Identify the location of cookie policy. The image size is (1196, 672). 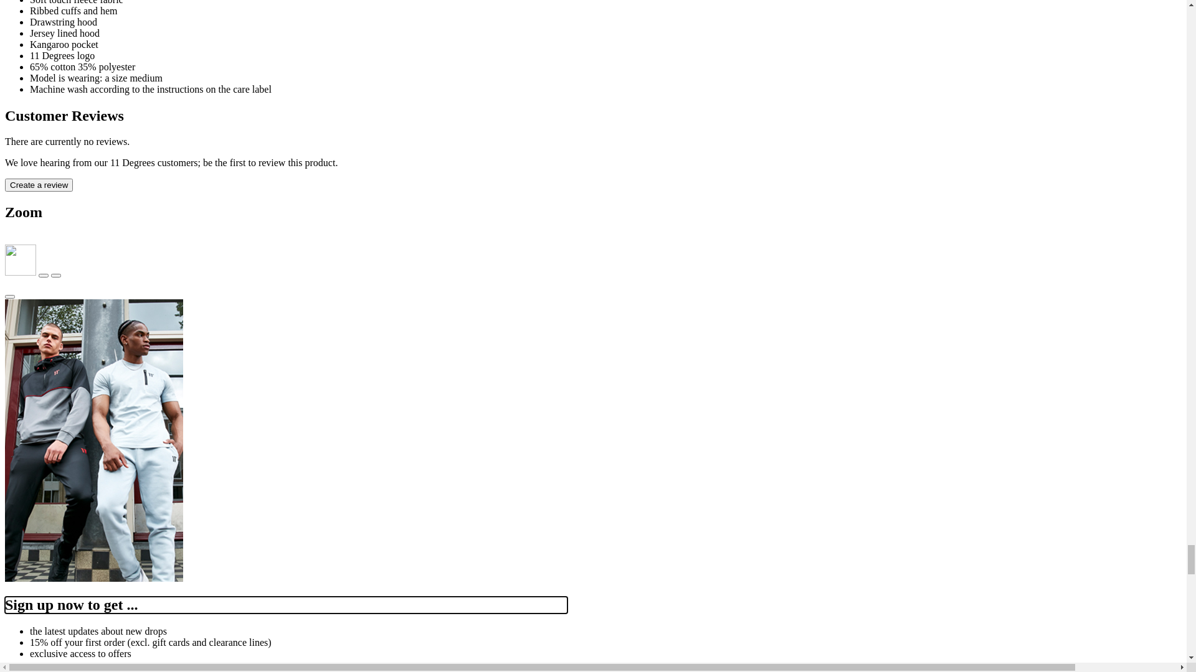
(937, 20).